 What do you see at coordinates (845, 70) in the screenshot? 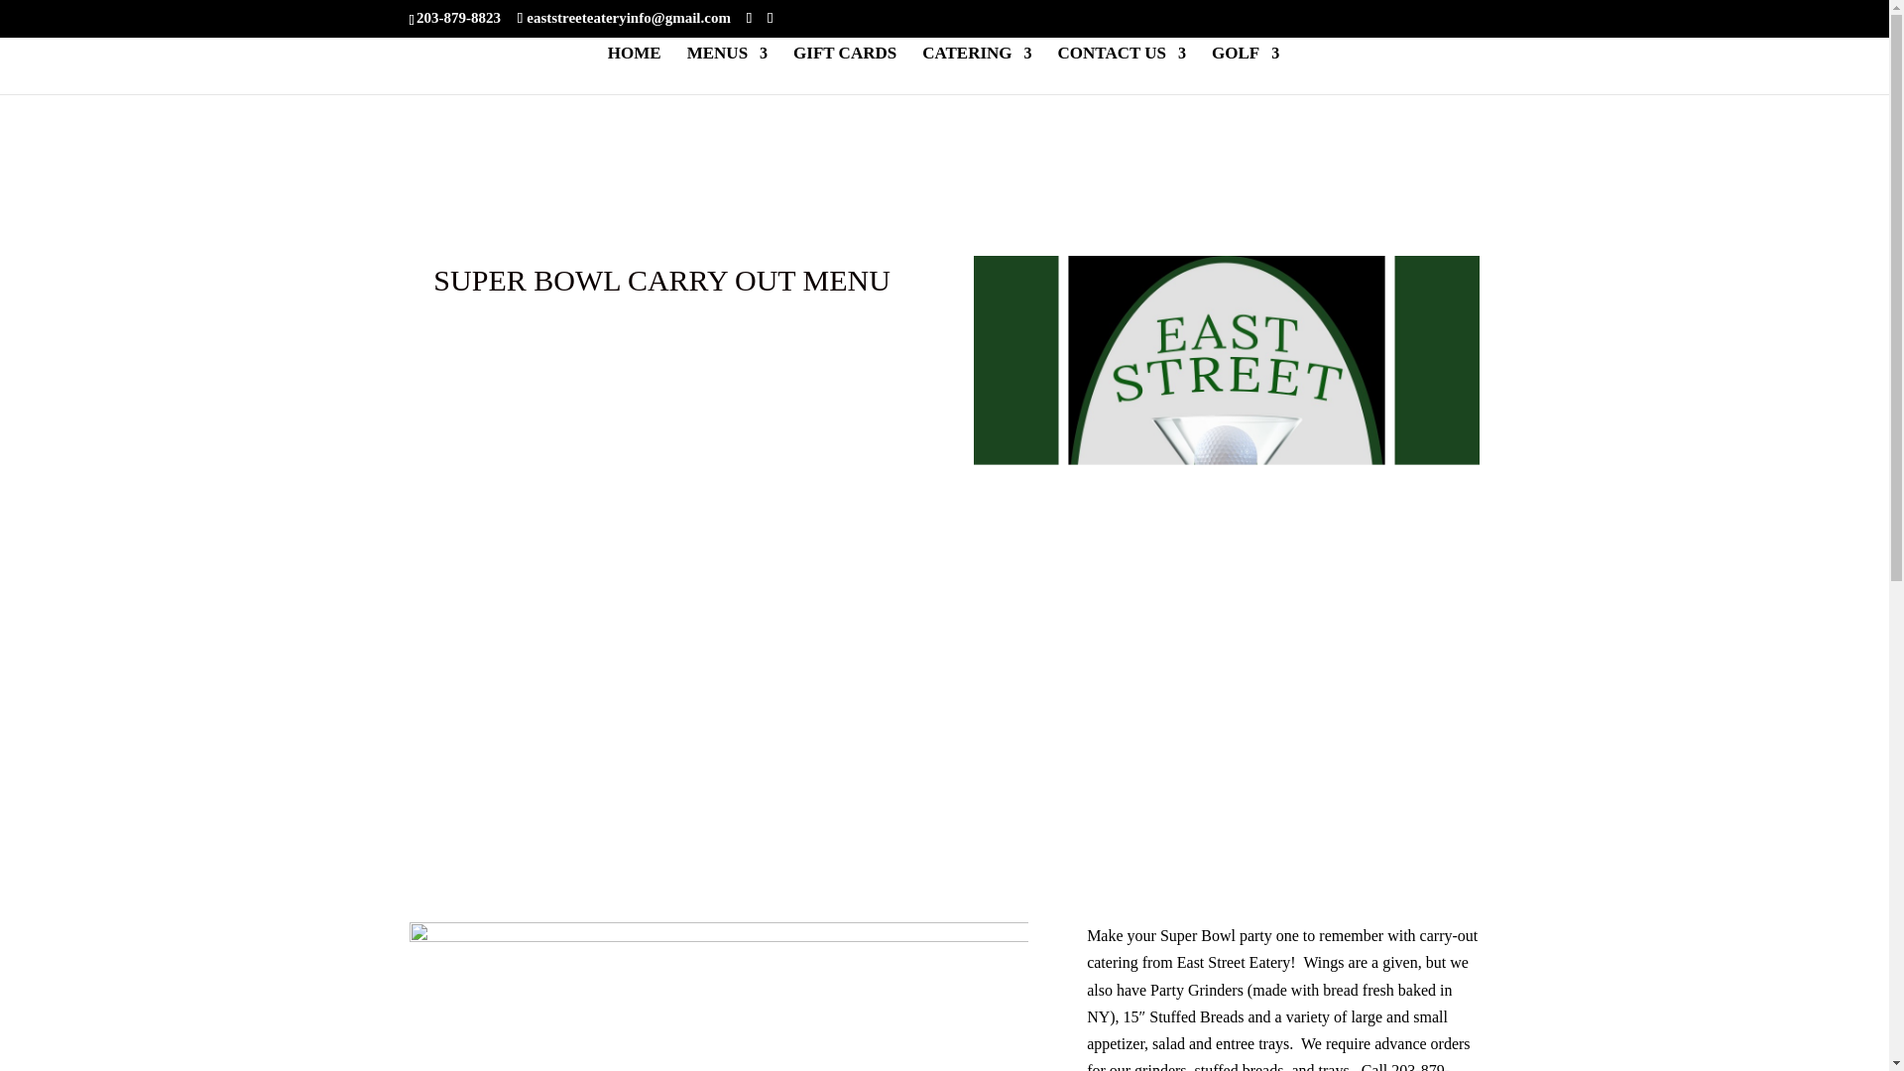
I see `GIFT CARDS` at bounding box center [845, 70].